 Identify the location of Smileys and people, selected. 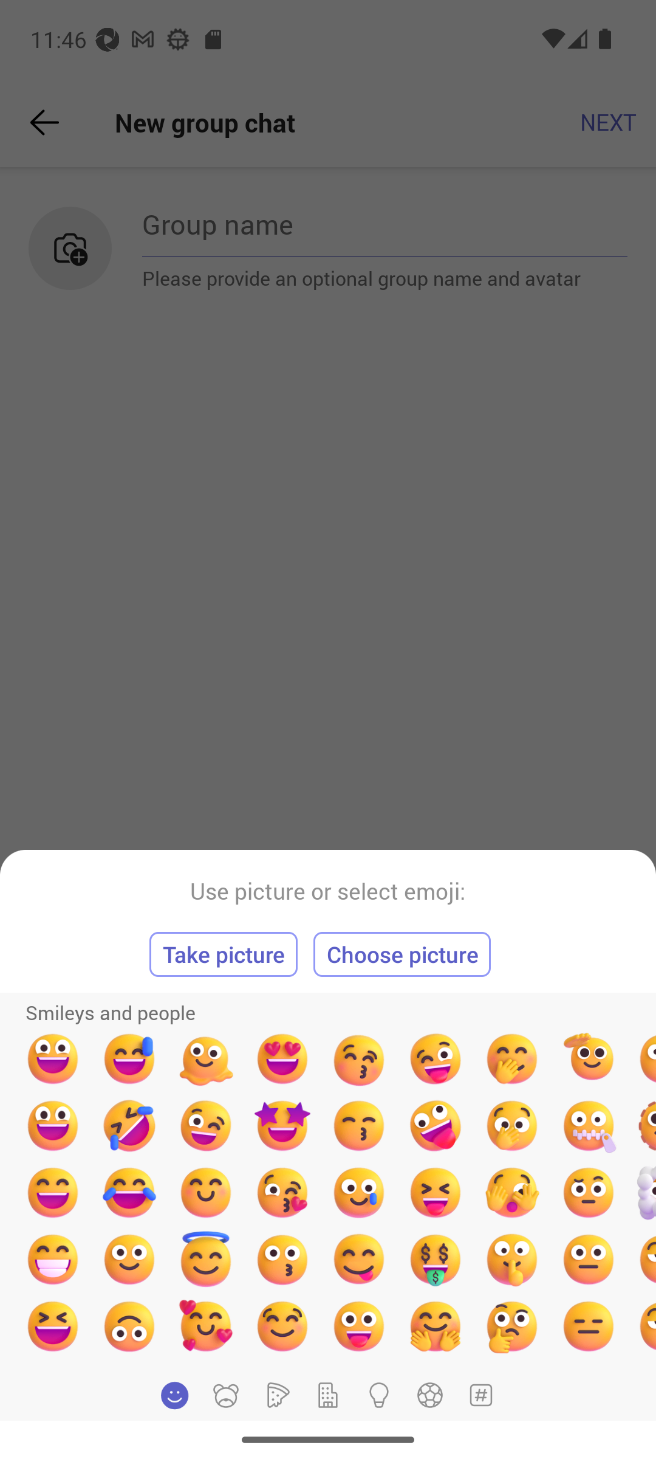
(175, 1395).